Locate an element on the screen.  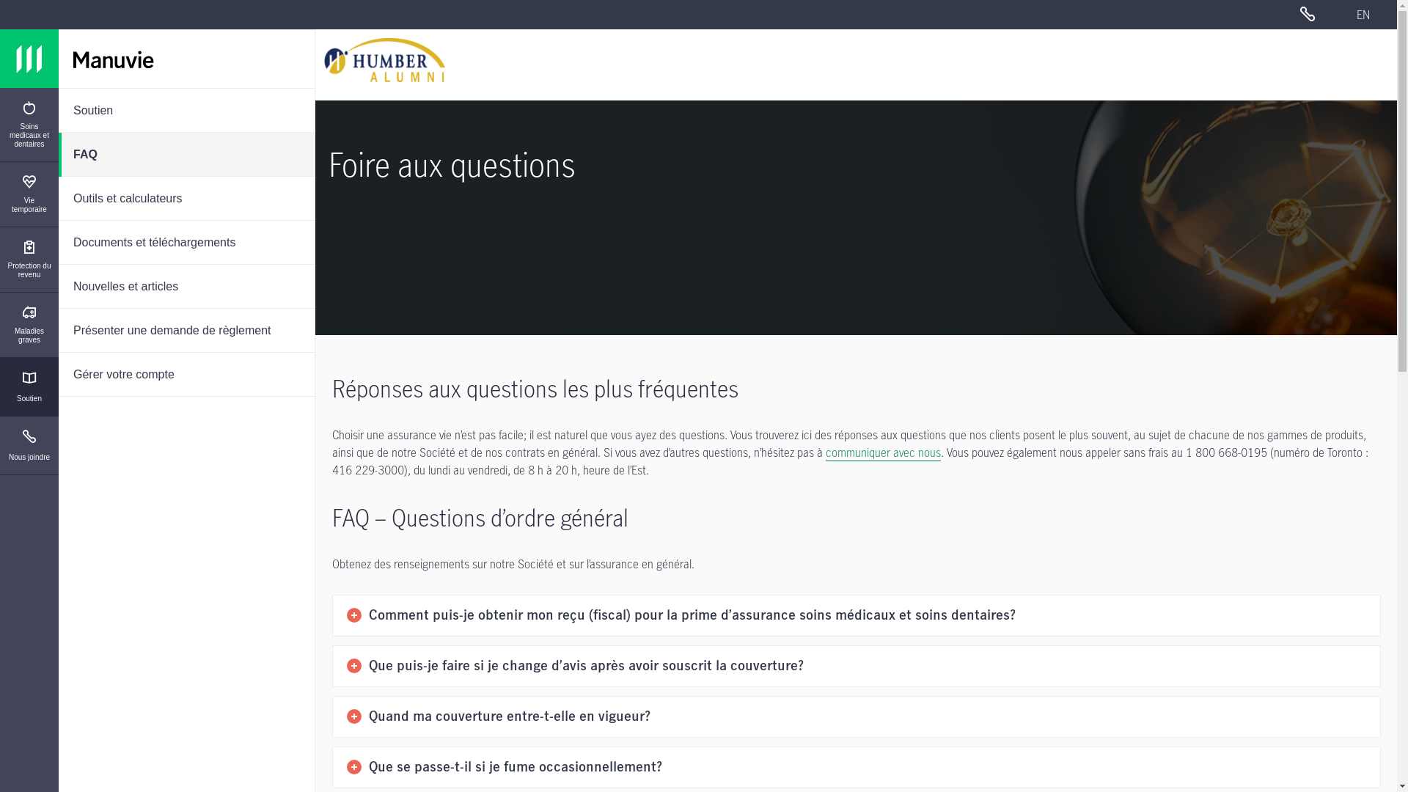
Que se passe-t-il si je fume occasionnellement? is located at coordinates (857, 768).